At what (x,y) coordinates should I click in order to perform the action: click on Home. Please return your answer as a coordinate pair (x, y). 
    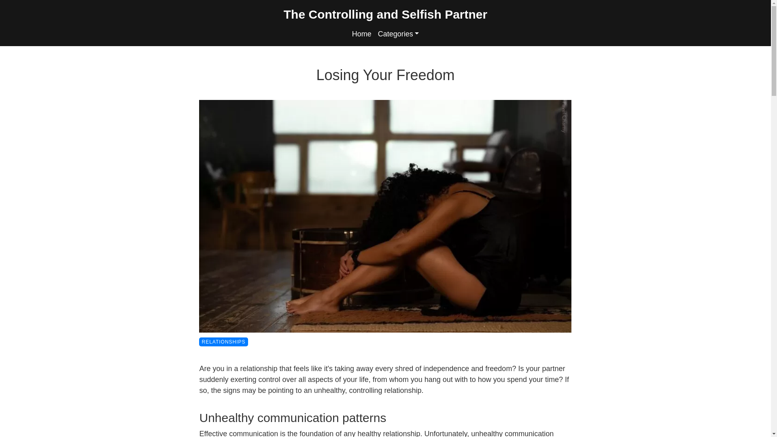
    Looking at the image, I should click on (362, 34).